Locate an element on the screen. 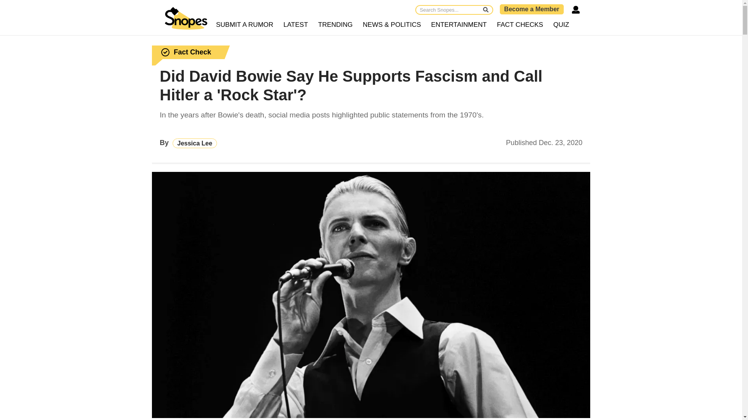  ENTERTAINMENT is located at coordinates (459, 25).